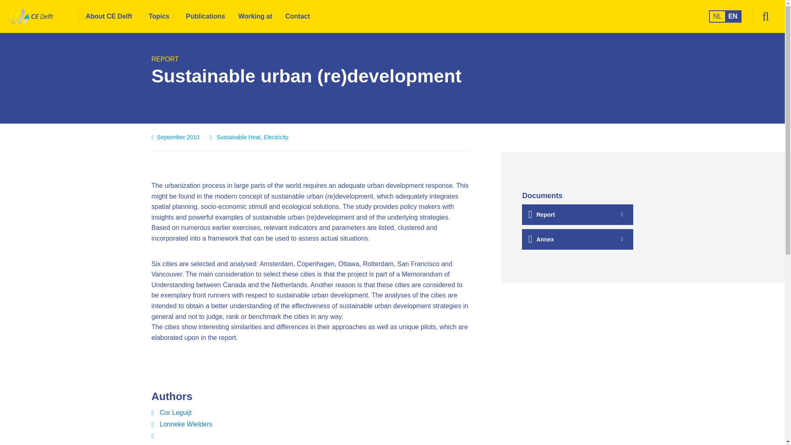 This screenshot has width=791, height=445. What do you see at coordinates (161, 16) in the screenshot?
I see `Topics` at bounding box center [161, 16].